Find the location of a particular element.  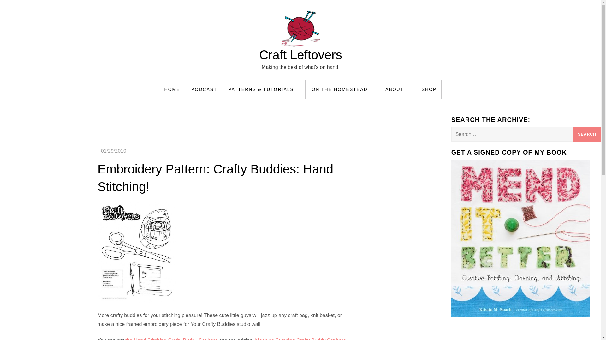

ON THE HOMESTEAD is located at coordinates (343, 89).